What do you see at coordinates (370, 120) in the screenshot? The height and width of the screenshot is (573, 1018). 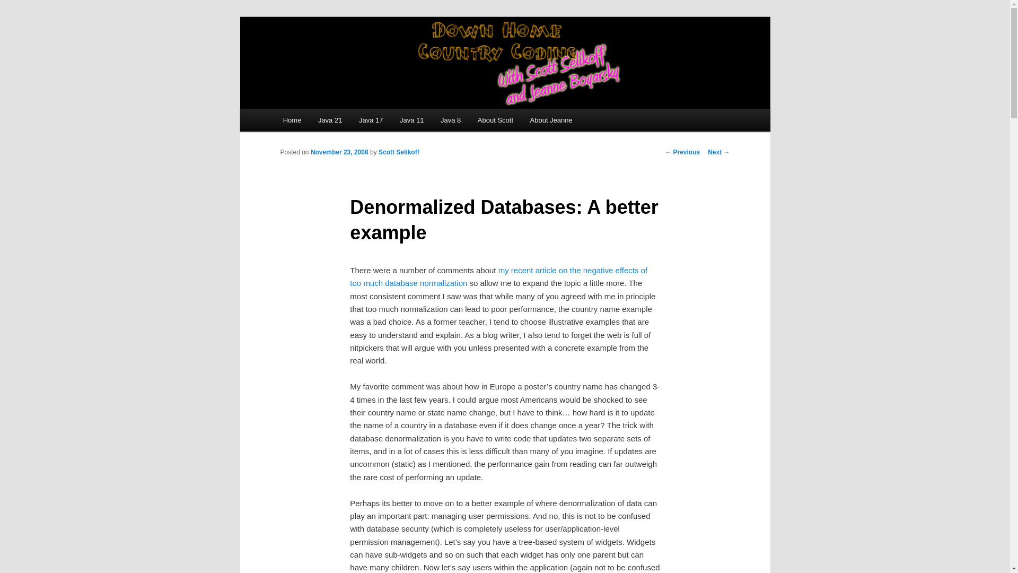 I see `Java 17` at bounding box center [370, 120].